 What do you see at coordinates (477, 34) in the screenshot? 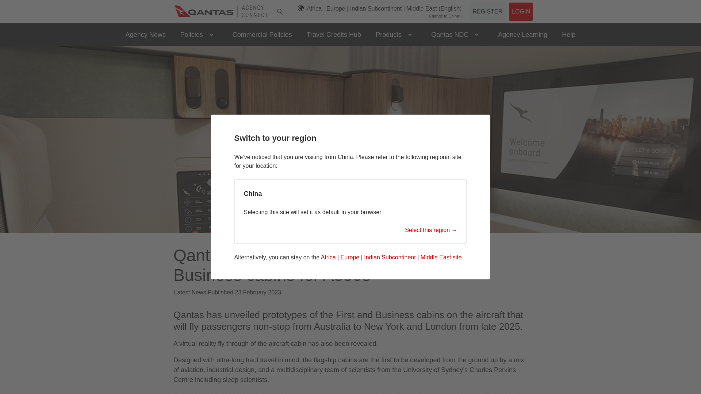
I see `Arrow` at bounding box center [477, 34].